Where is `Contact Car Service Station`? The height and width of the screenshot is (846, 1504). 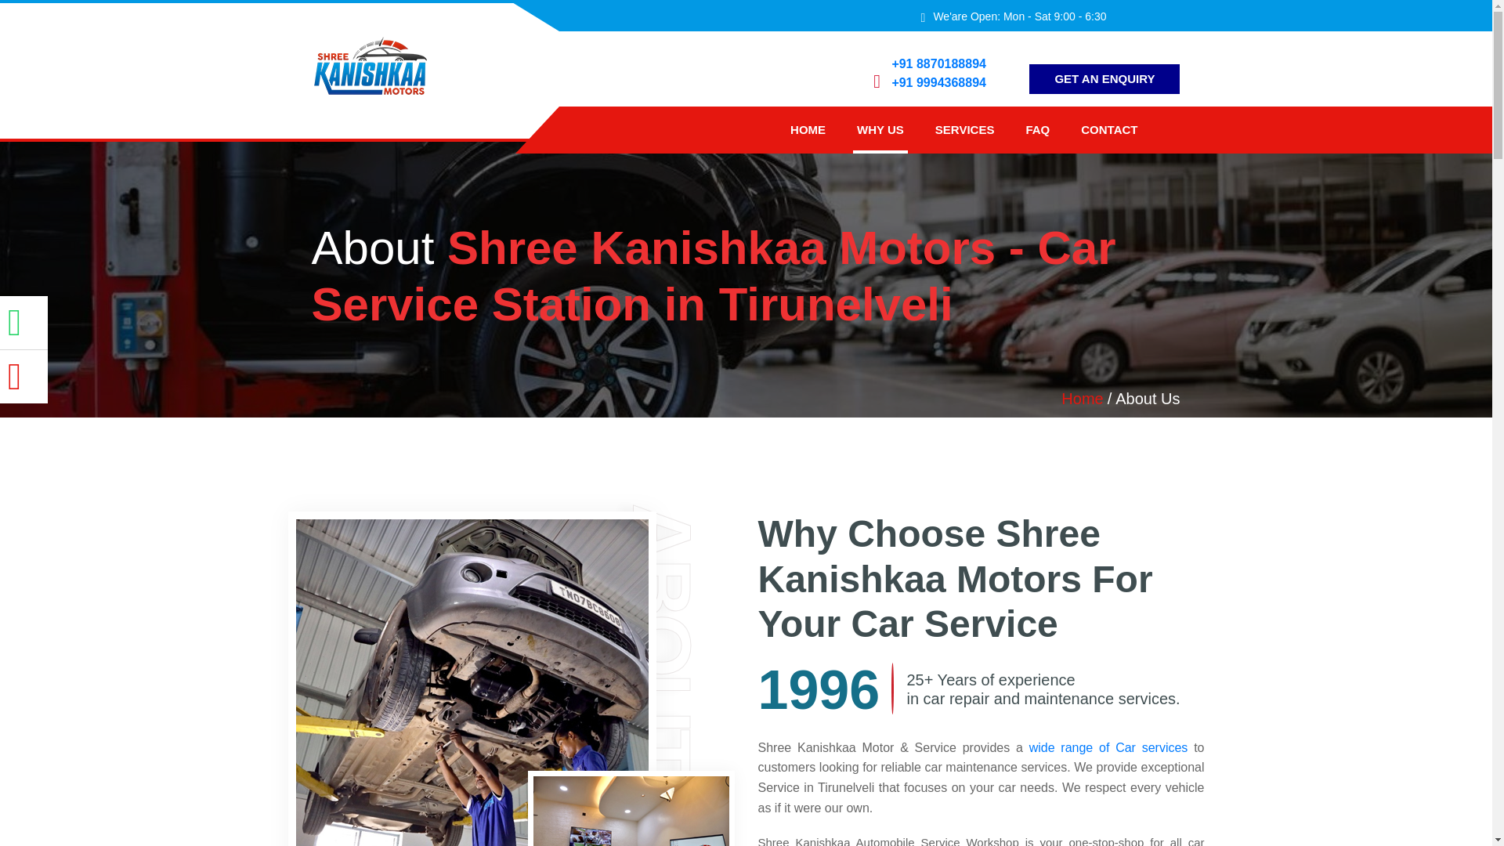
Contact Car Service Station is located at coordinates (1109, 130).